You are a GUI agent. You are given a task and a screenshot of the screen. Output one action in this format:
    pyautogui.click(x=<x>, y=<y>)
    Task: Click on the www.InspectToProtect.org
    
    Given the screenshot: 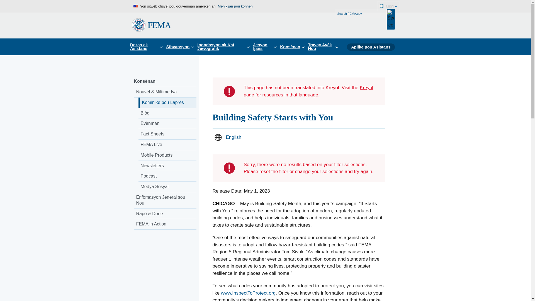 What is the action you would take?
    pyautogui.click(x=248, y=293)
    